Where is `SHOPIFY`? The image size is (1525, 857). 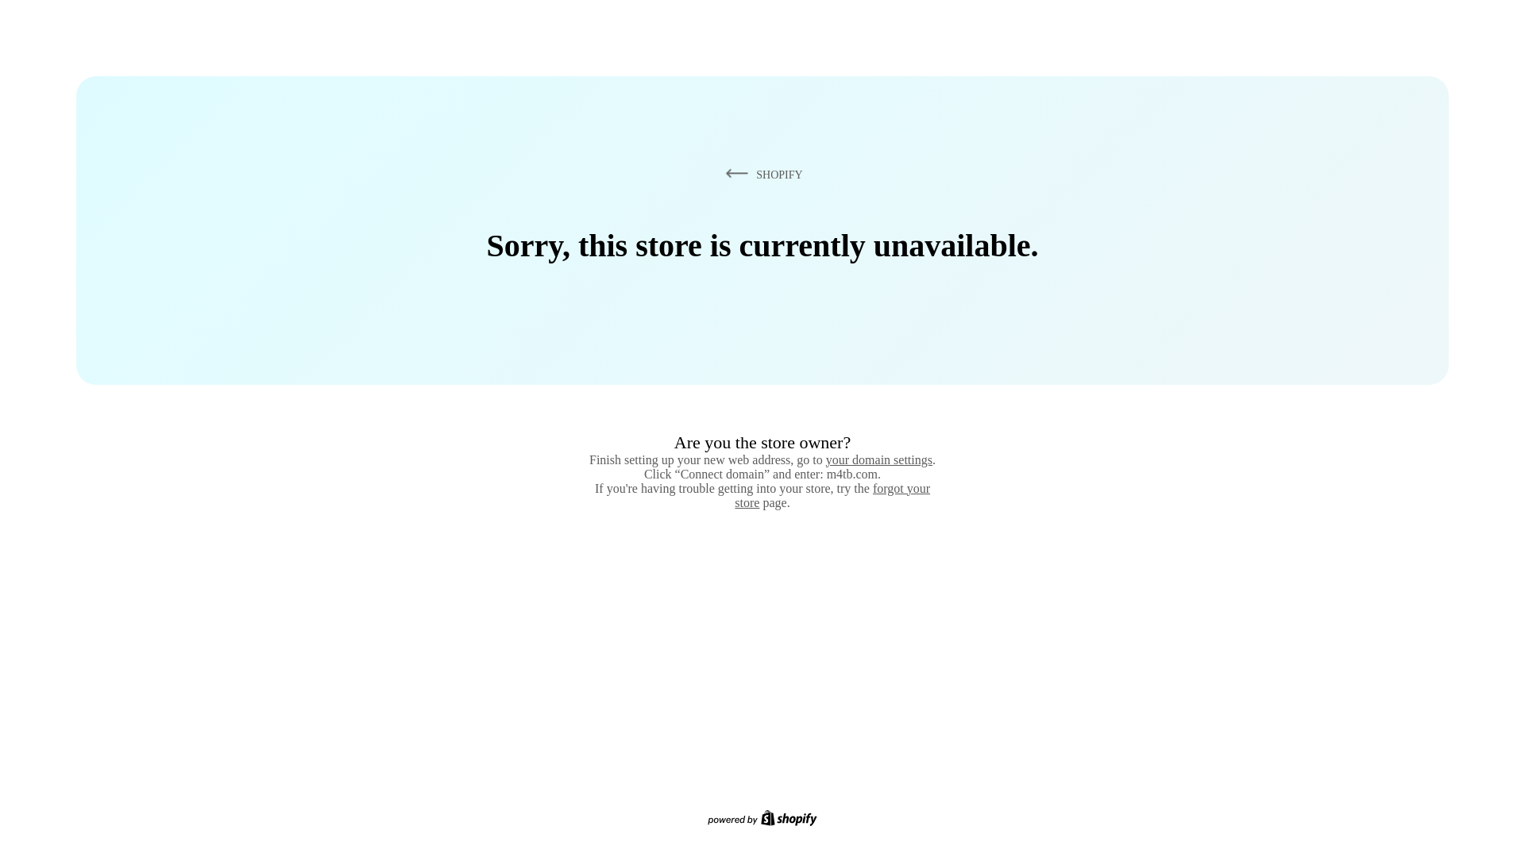 SHOPIFY is located at coordinates (761, 174).